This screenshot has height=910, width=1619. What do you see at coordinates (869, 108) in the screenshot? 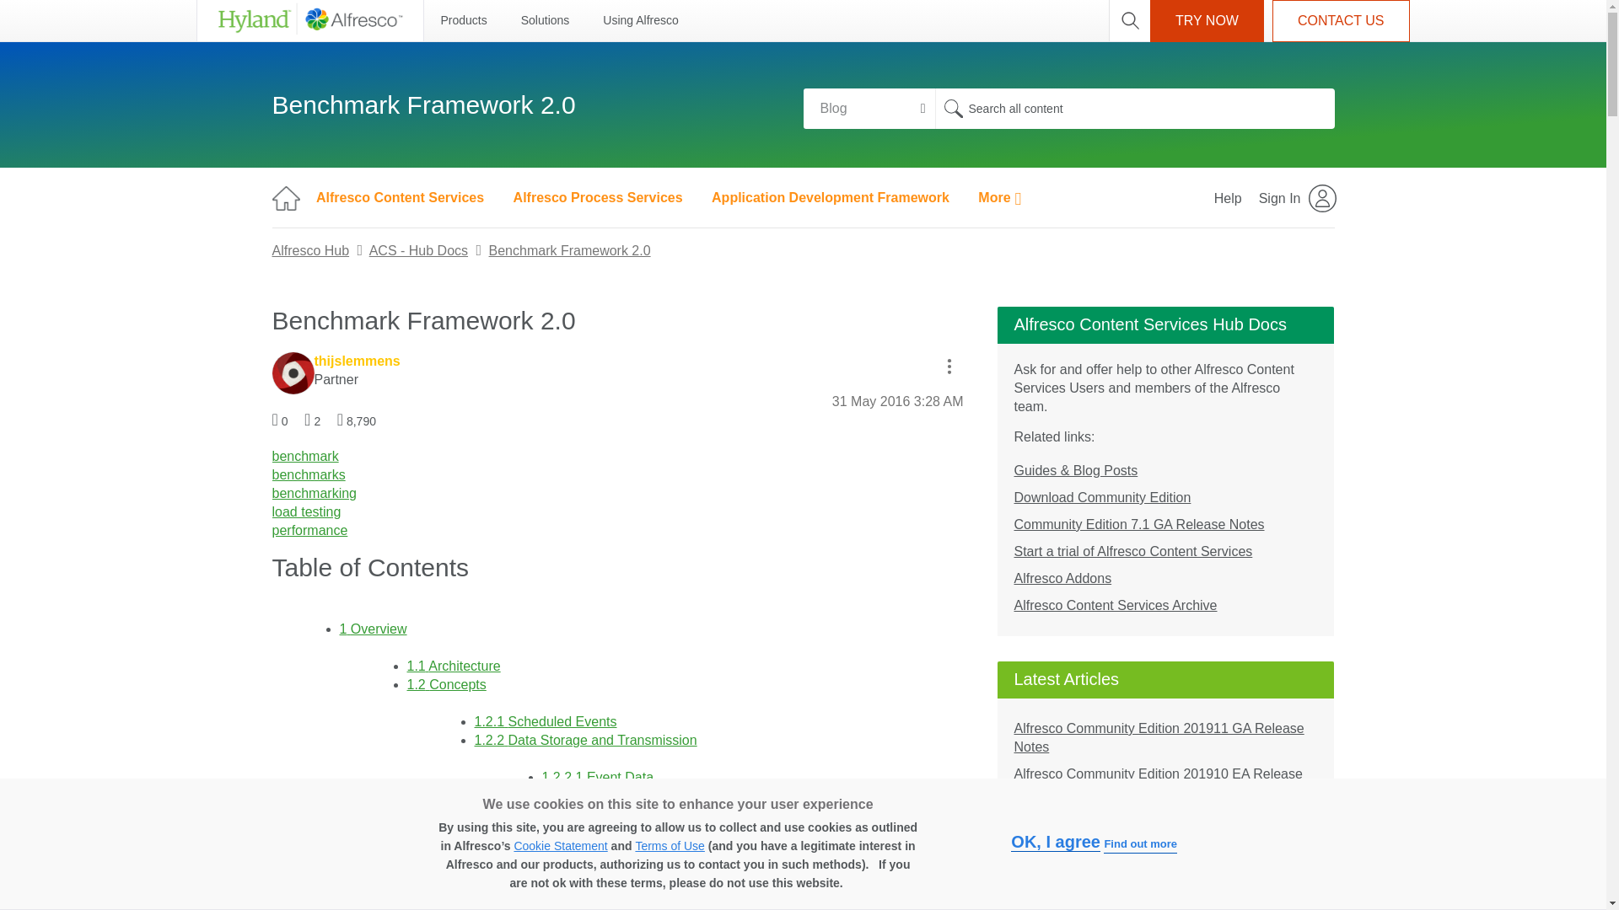
I see `Search Granularity` at bounding box center [869, 108].